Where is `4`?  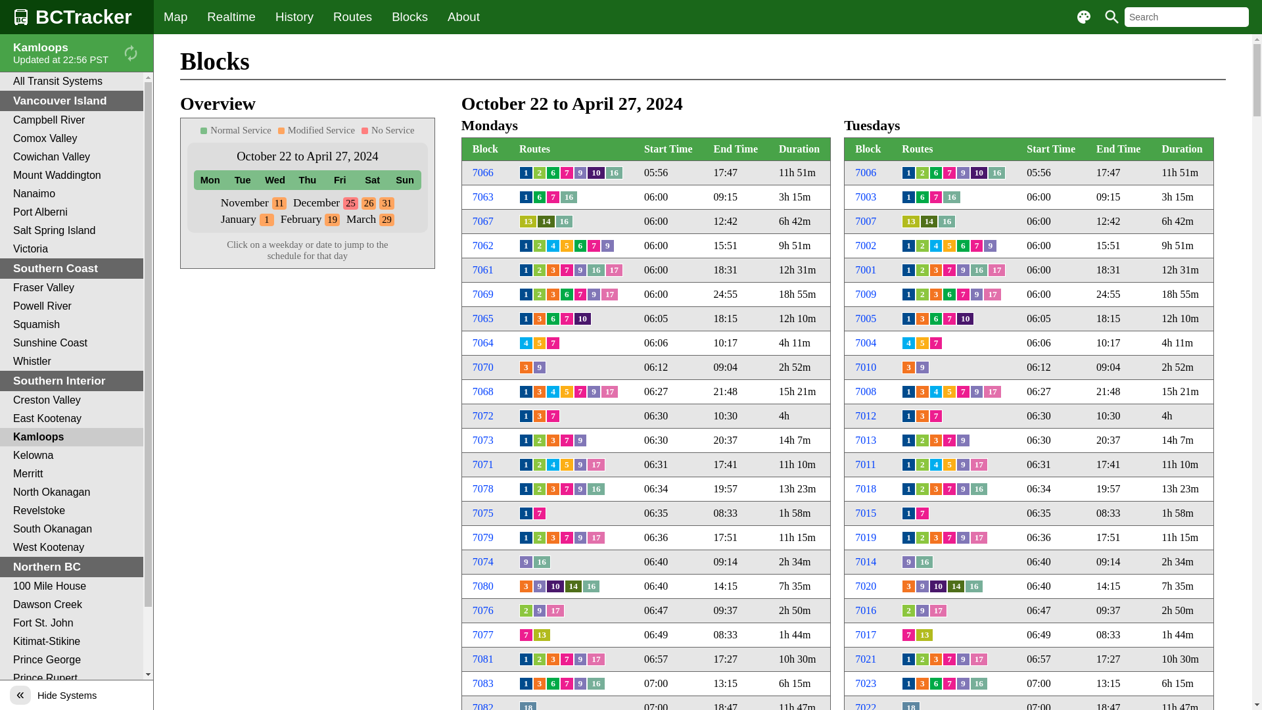
4 is located at coordinates (526, 343).